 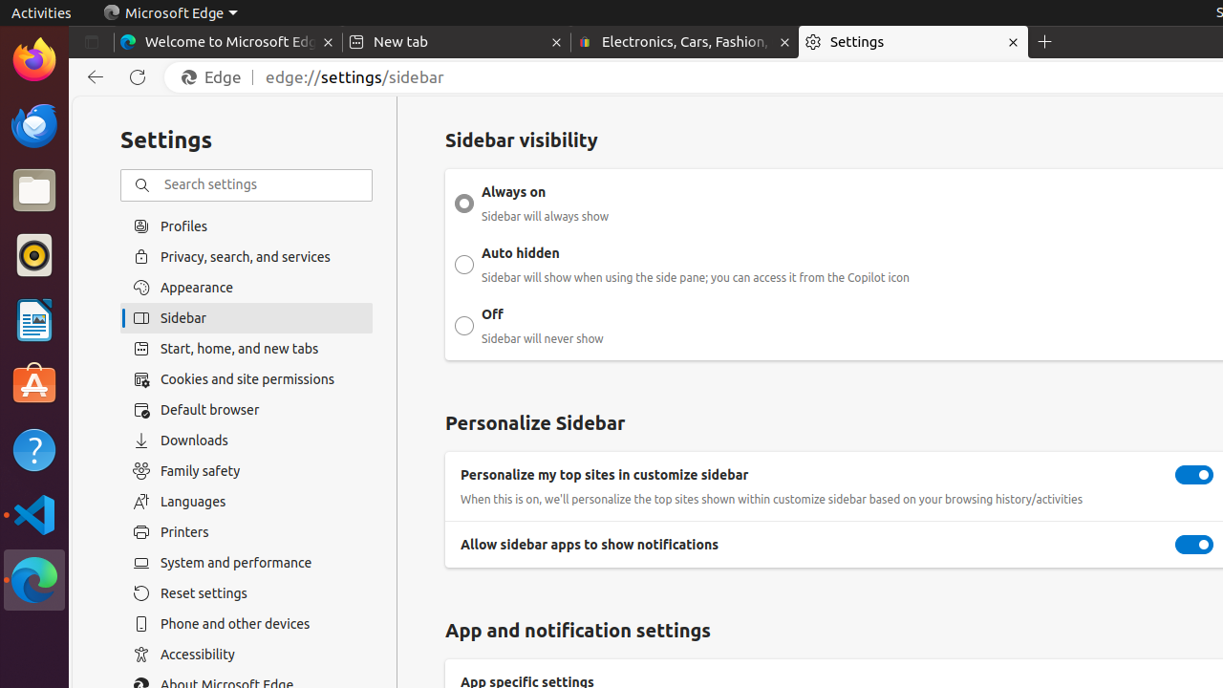 What do you see at coordinates (685, 42) in the screenshot?
I see `Electronics, Cars, Fashion, Collectibles & More | eBay` at bounding box center [685, 42].